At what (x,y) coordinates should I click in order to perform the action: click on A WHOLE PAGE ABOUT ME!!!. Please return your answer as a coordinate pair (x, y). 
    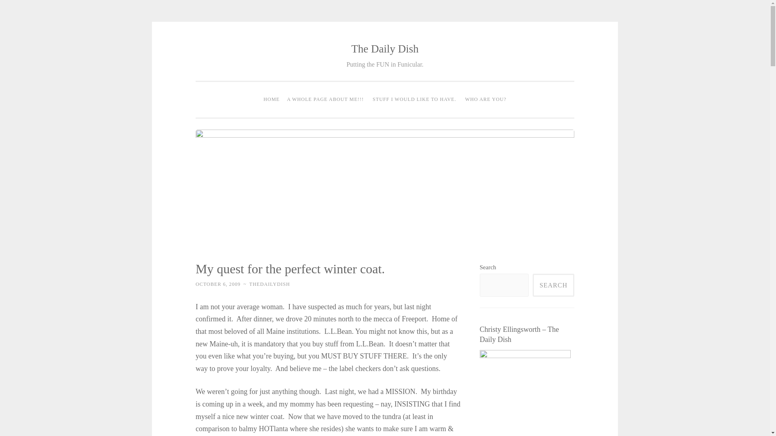
    Looking at the image, I should click on (325, 99).